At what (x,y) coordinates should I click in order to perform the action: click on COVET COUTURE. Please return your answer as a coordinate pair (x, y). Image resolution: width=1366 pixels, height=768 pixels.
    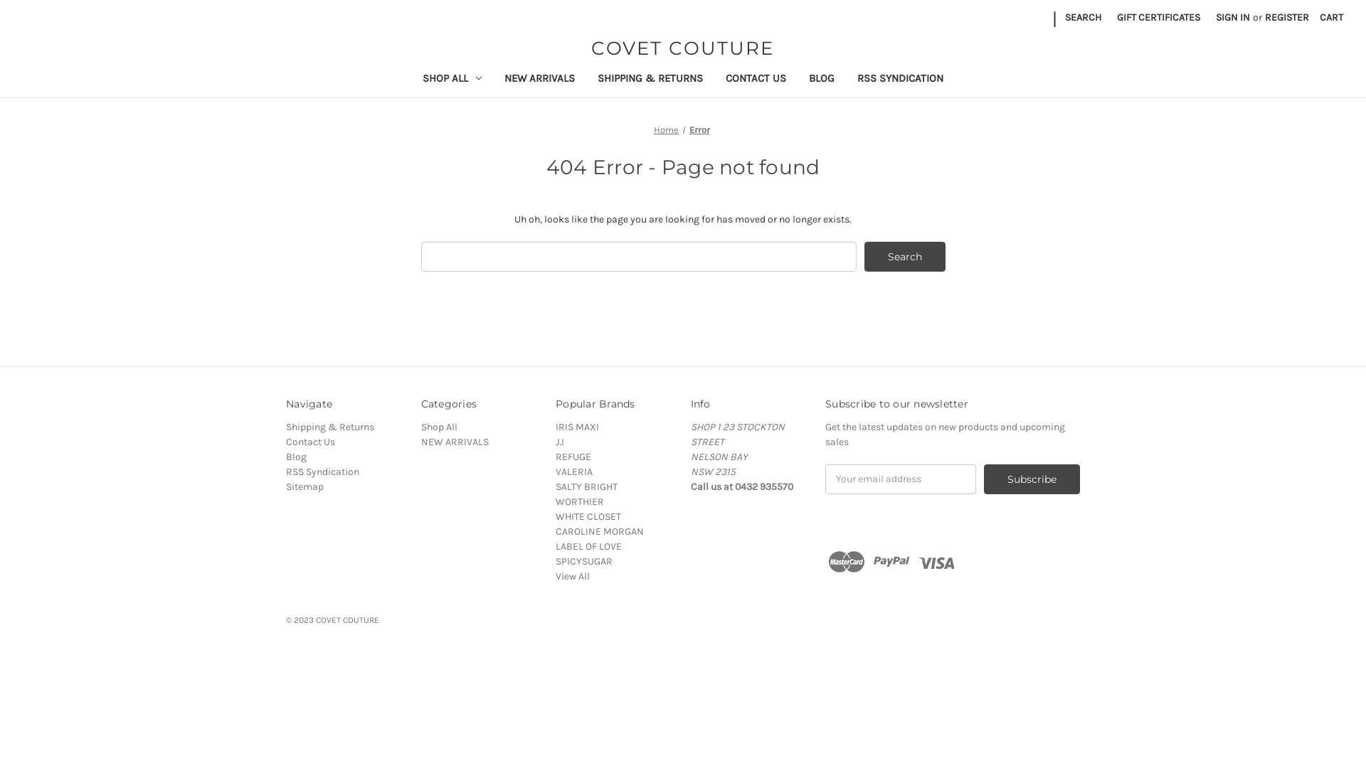
    Looking at the image, I should click on (683, 48).